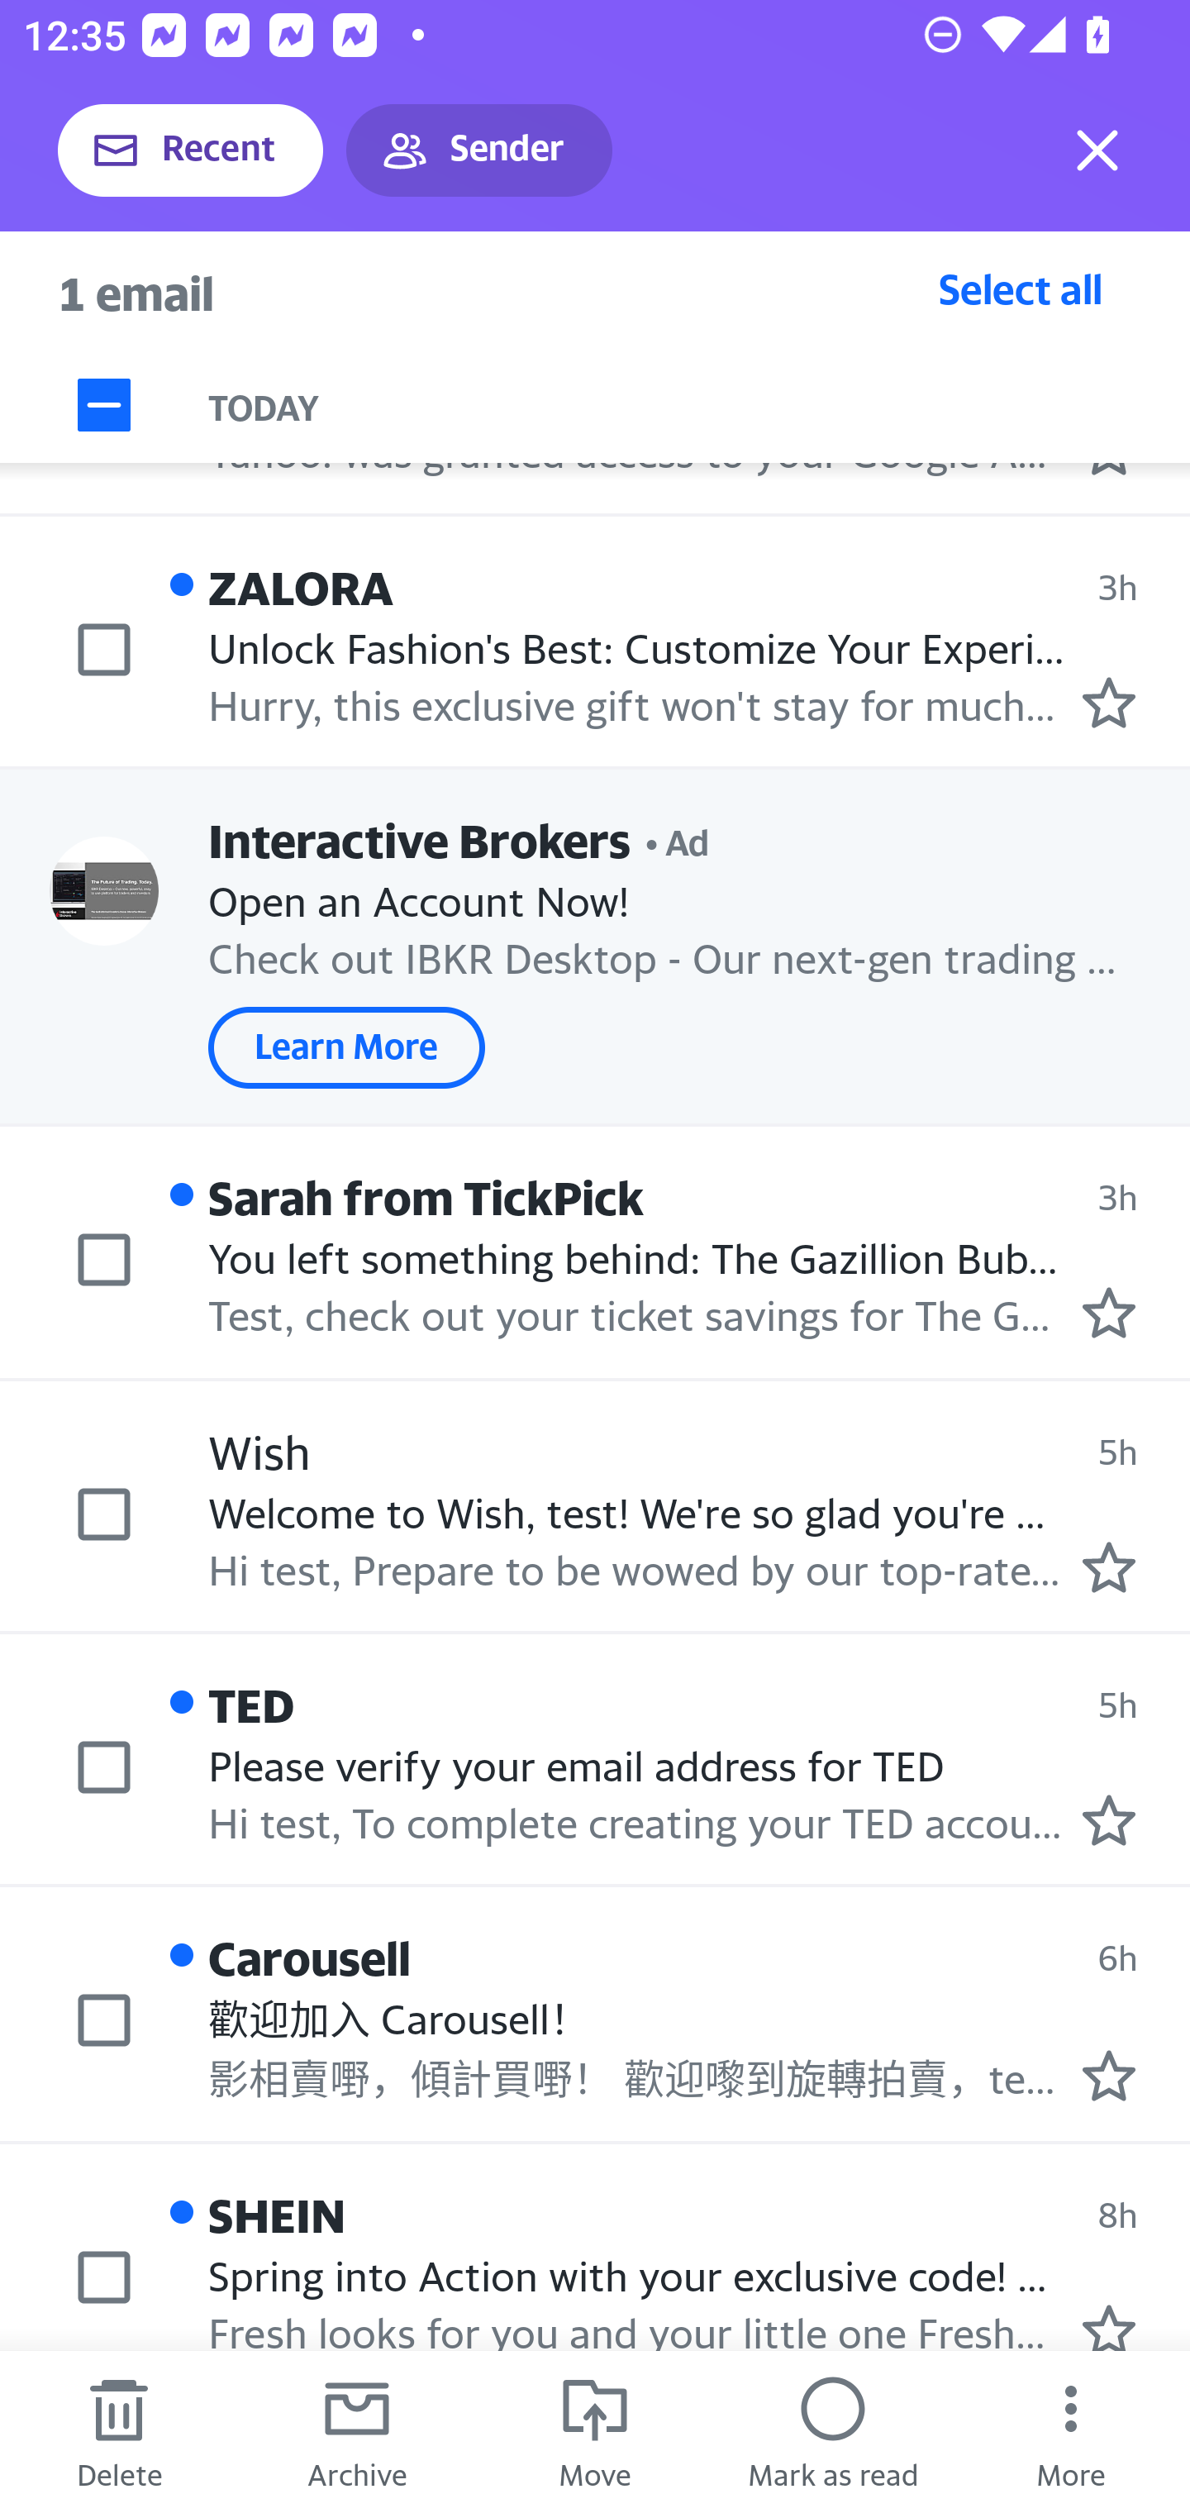  What do you see at coordinates (1109, 1566) in the screenshot?
I see `Mark as starred.` at bounding box center [1109, 1566].